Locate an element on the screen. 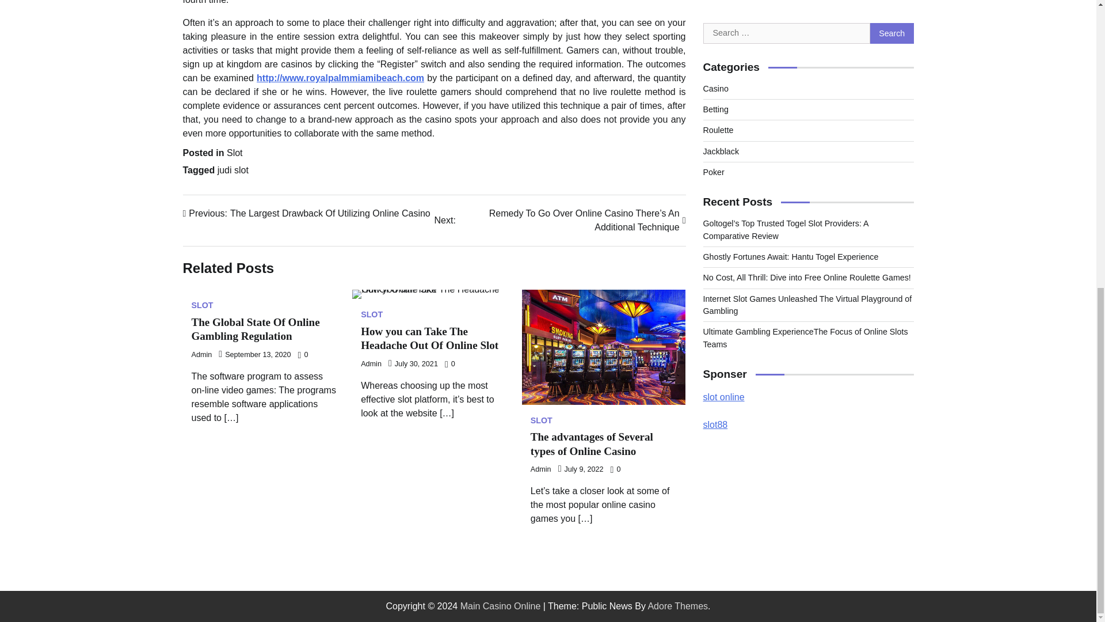 The height and width of the screenshot is (622, 1105). Slot is located at coordinates (235, 153).